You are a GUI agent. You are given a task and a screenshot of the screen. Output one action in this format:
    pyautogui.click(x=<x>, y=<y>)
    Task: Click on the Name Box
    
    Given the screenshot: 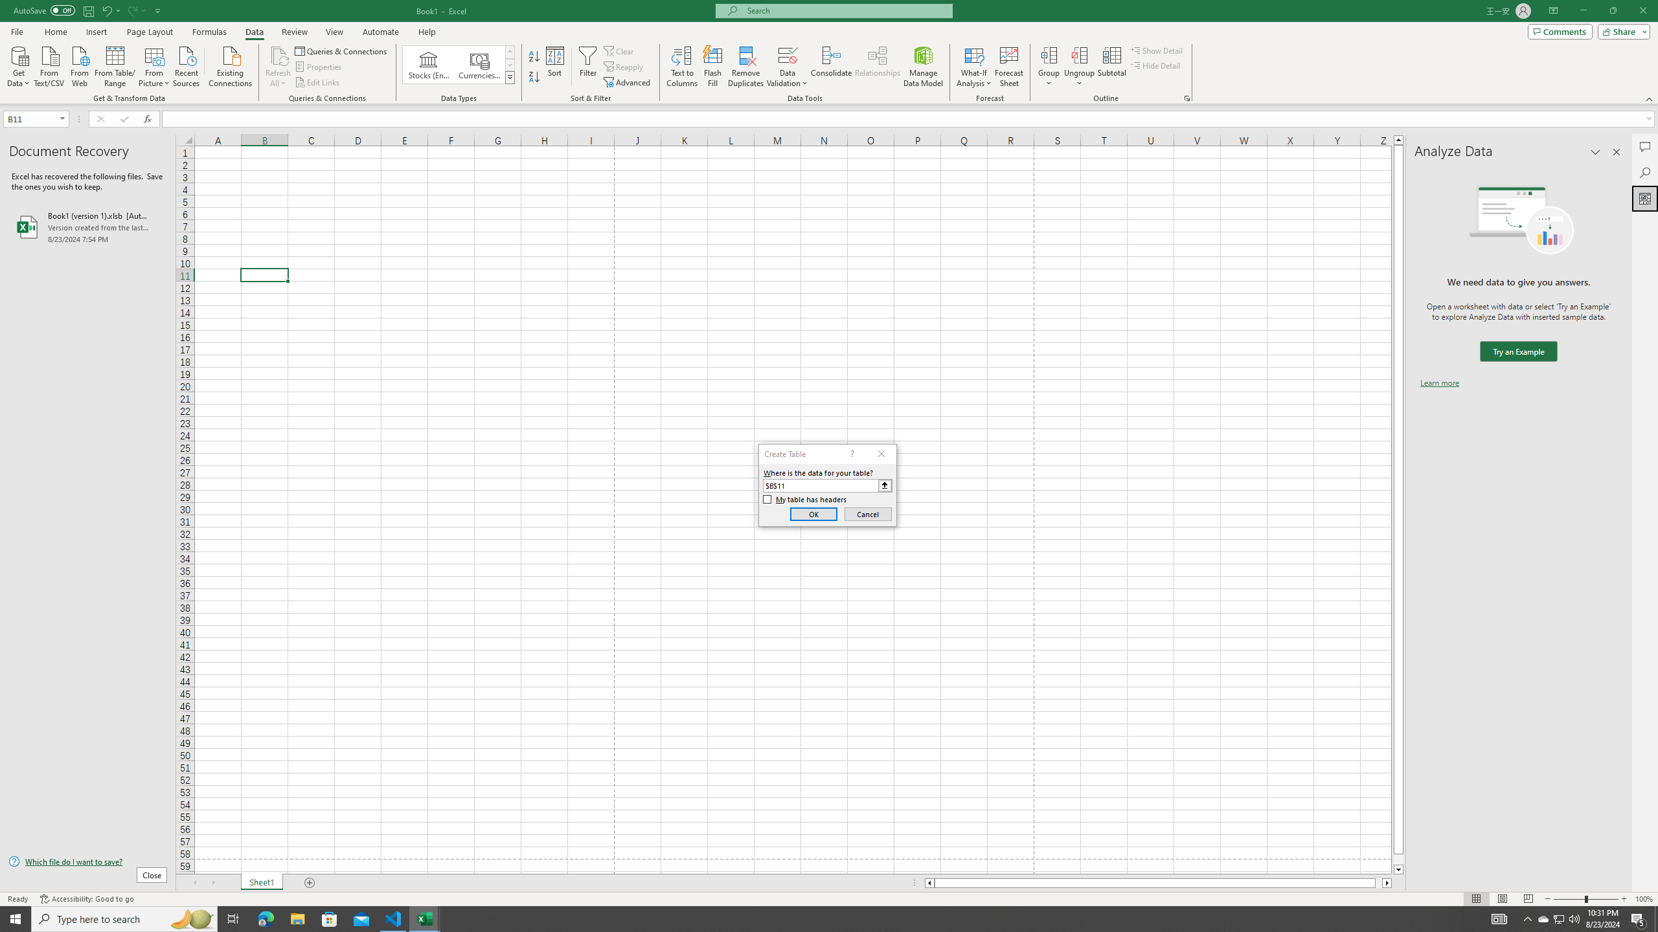 What is the action you would take?
    pyautogui.click(x=35, y=118)
    